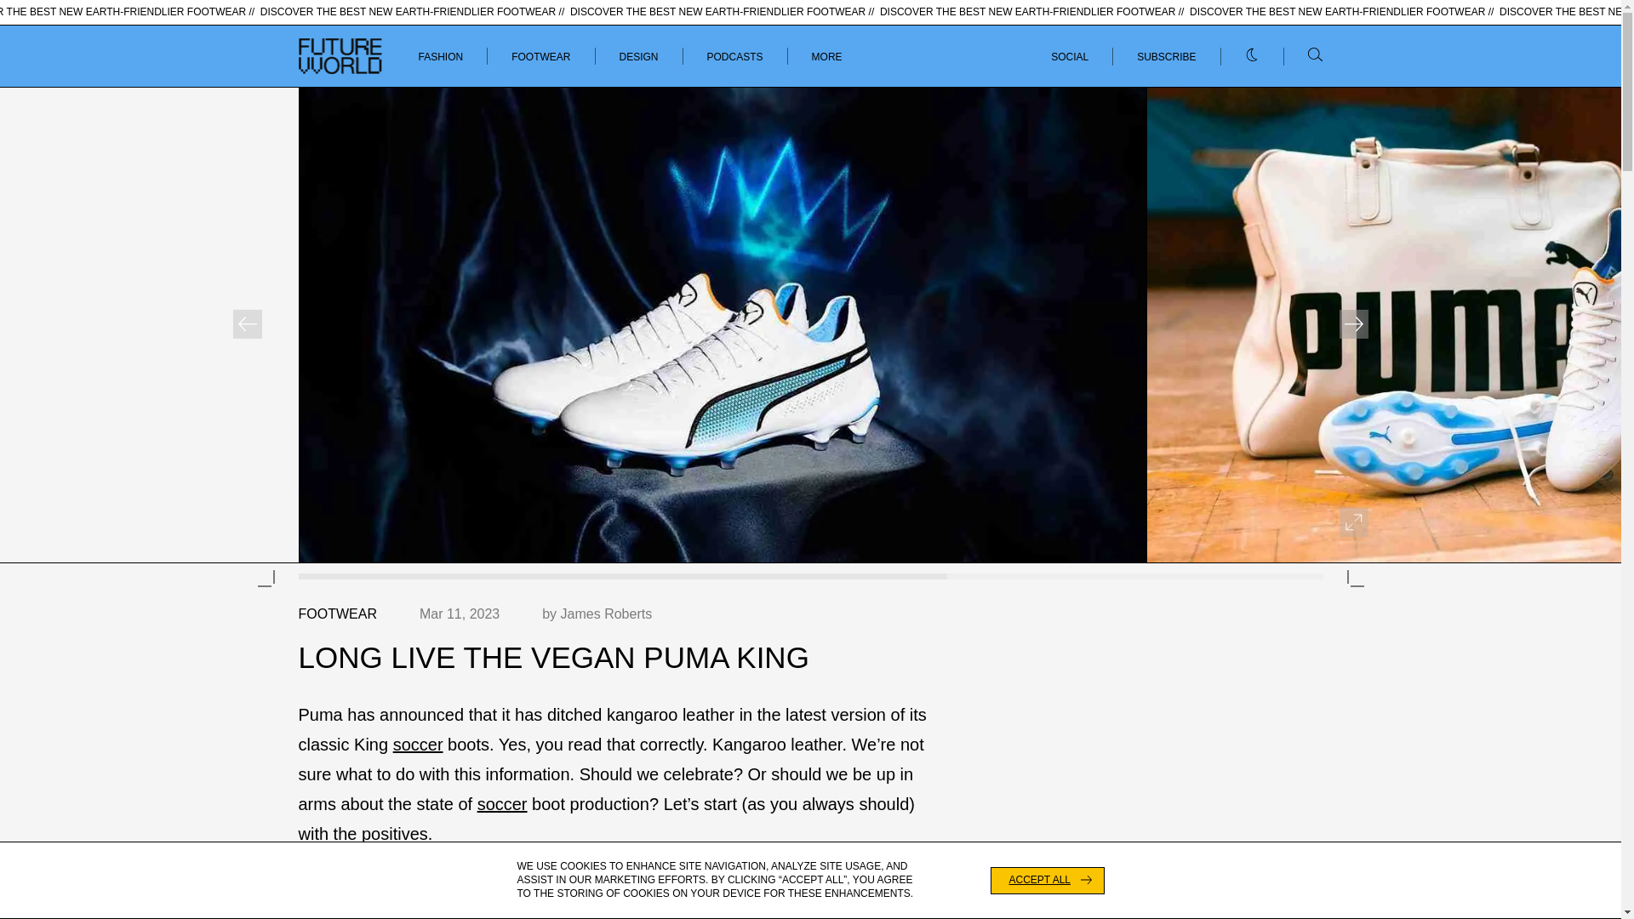 Image resolution: width=1634 pixels, height=919 pixels. Describe the element at coordinates (1294, 71) in the screenshot. I see `FACEBOOK` at that location.